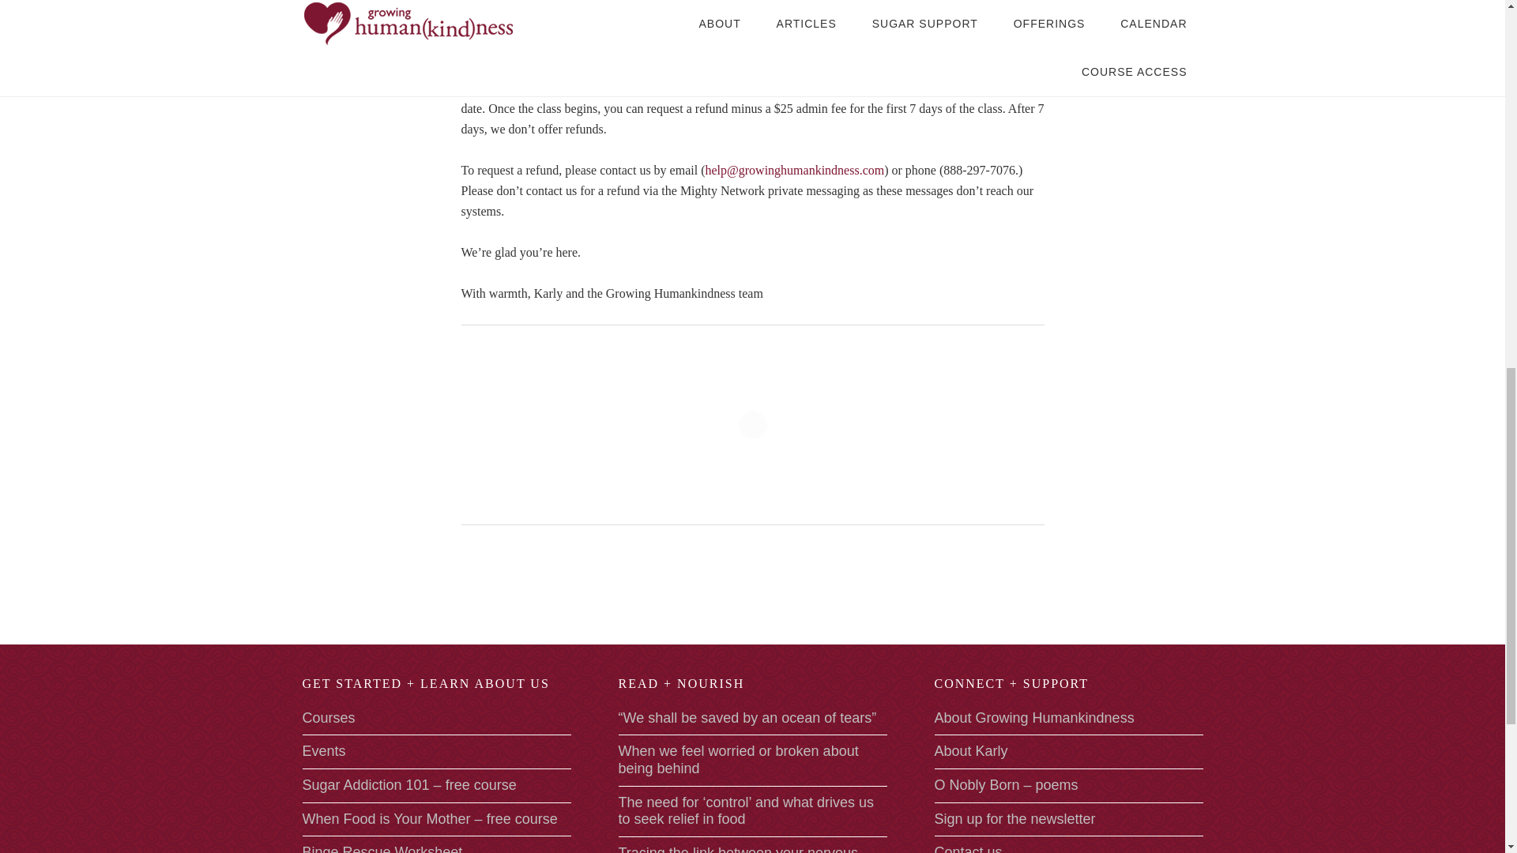 The height and width of the screenshot is (853, 1517). What do you see at coordinates (967, 848) in the screenshot?
I see `Contact us` at bounding box center [967, 848].